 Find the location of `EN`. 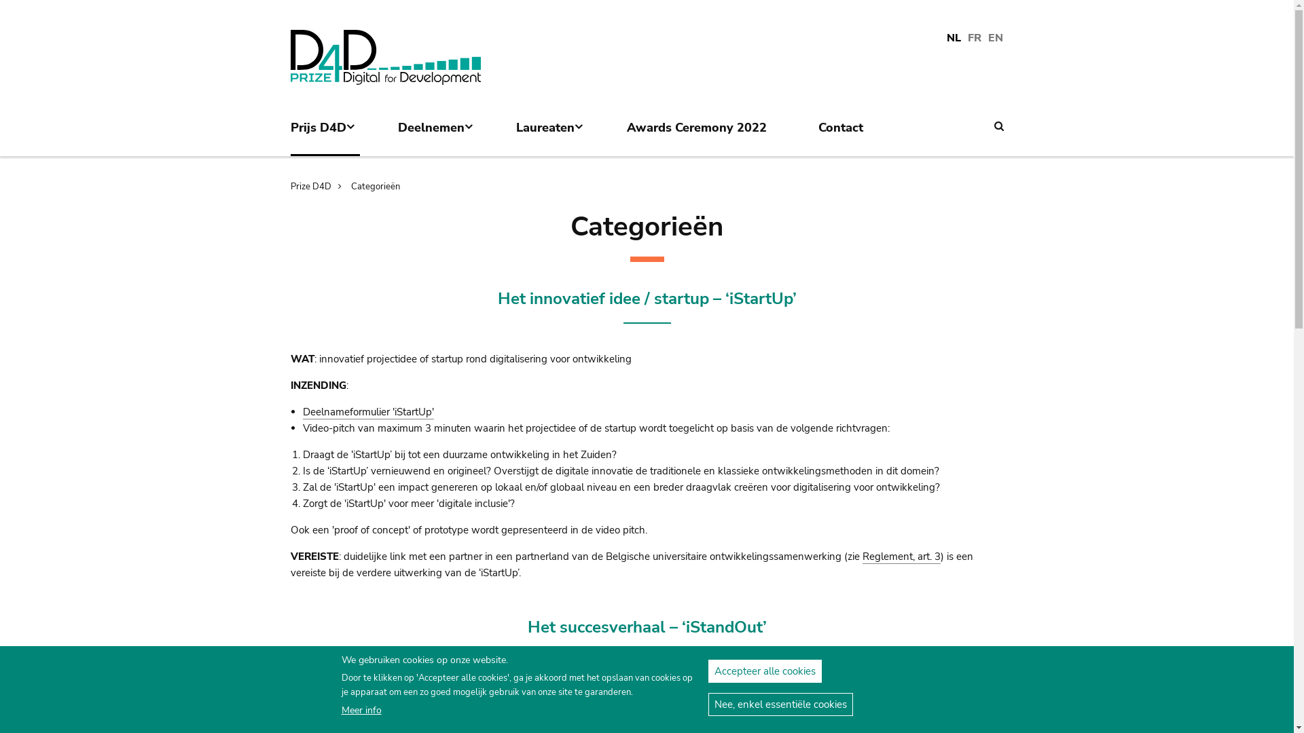

EN is located at coordinates (996, 39).